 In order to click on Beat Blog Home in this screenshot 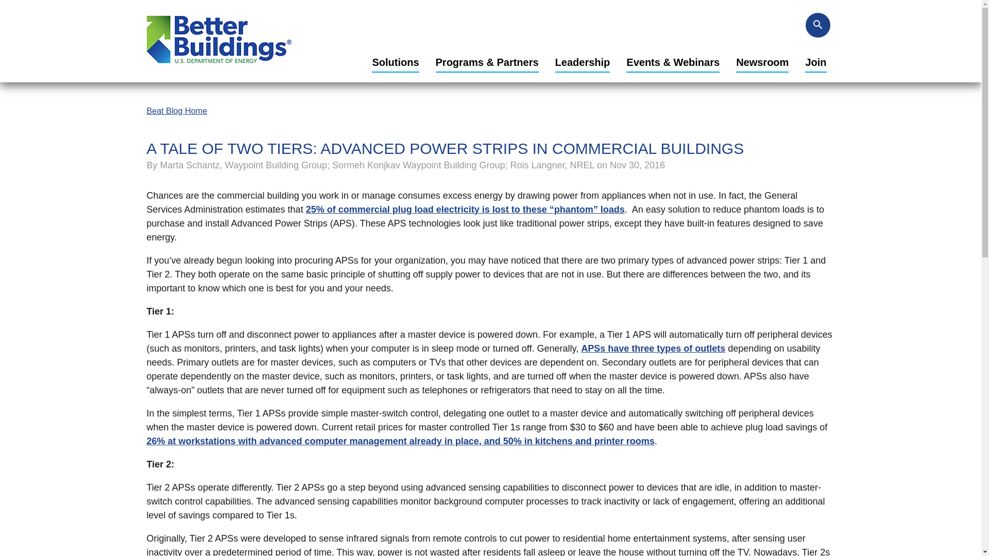, I will do `click(176, 110)`.